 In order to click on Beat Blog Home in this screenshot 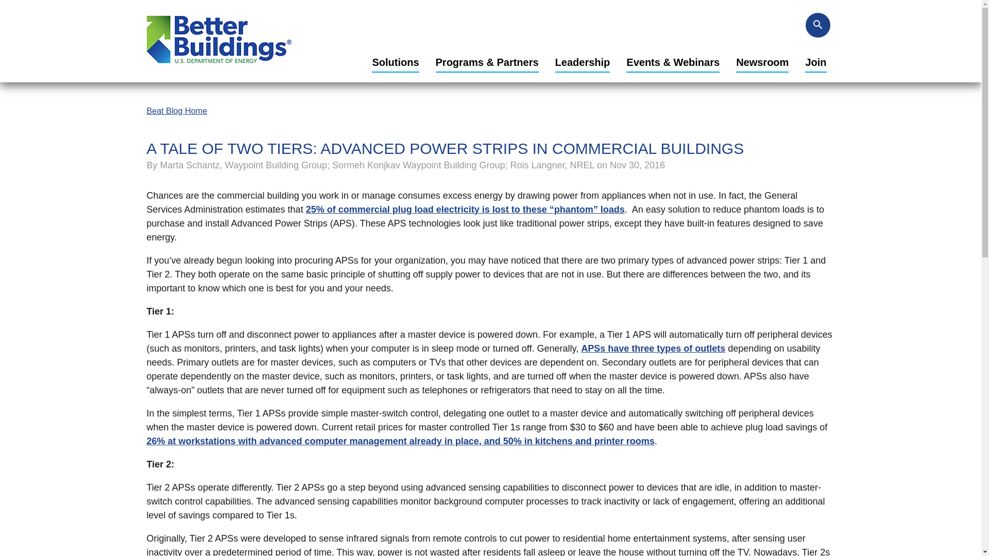, I will do `click(176, 110)`.